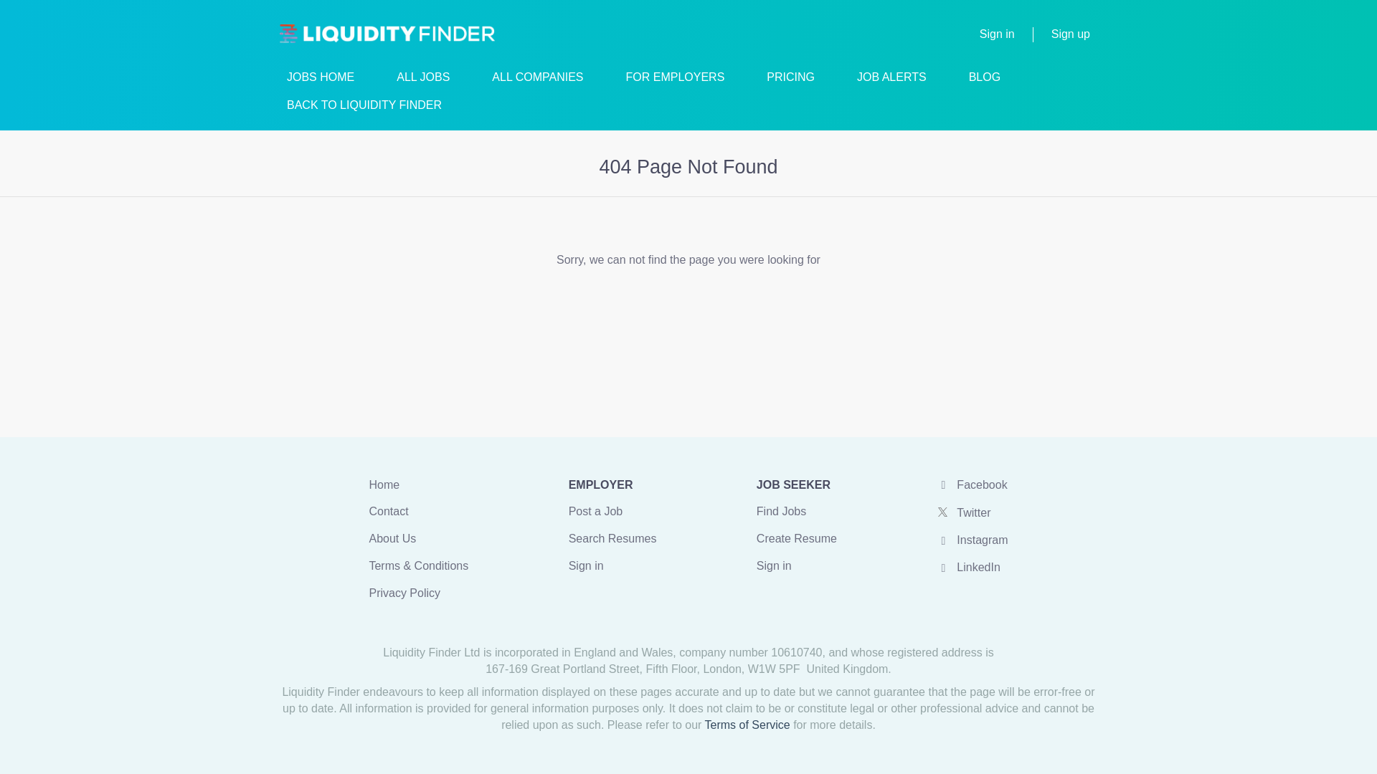 The width and height of the screenshot is (1377, 774). I want to click on JOBS HOME, so click(320, 80).